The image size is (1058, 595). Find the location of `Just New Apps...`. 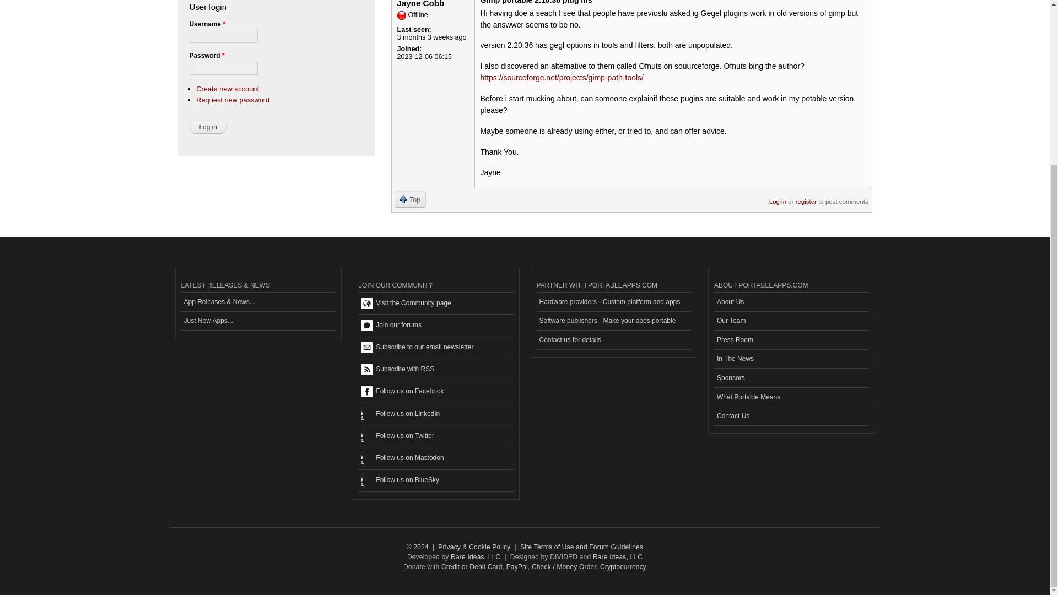

Just New Apps... is located at coordinates (258, 321).